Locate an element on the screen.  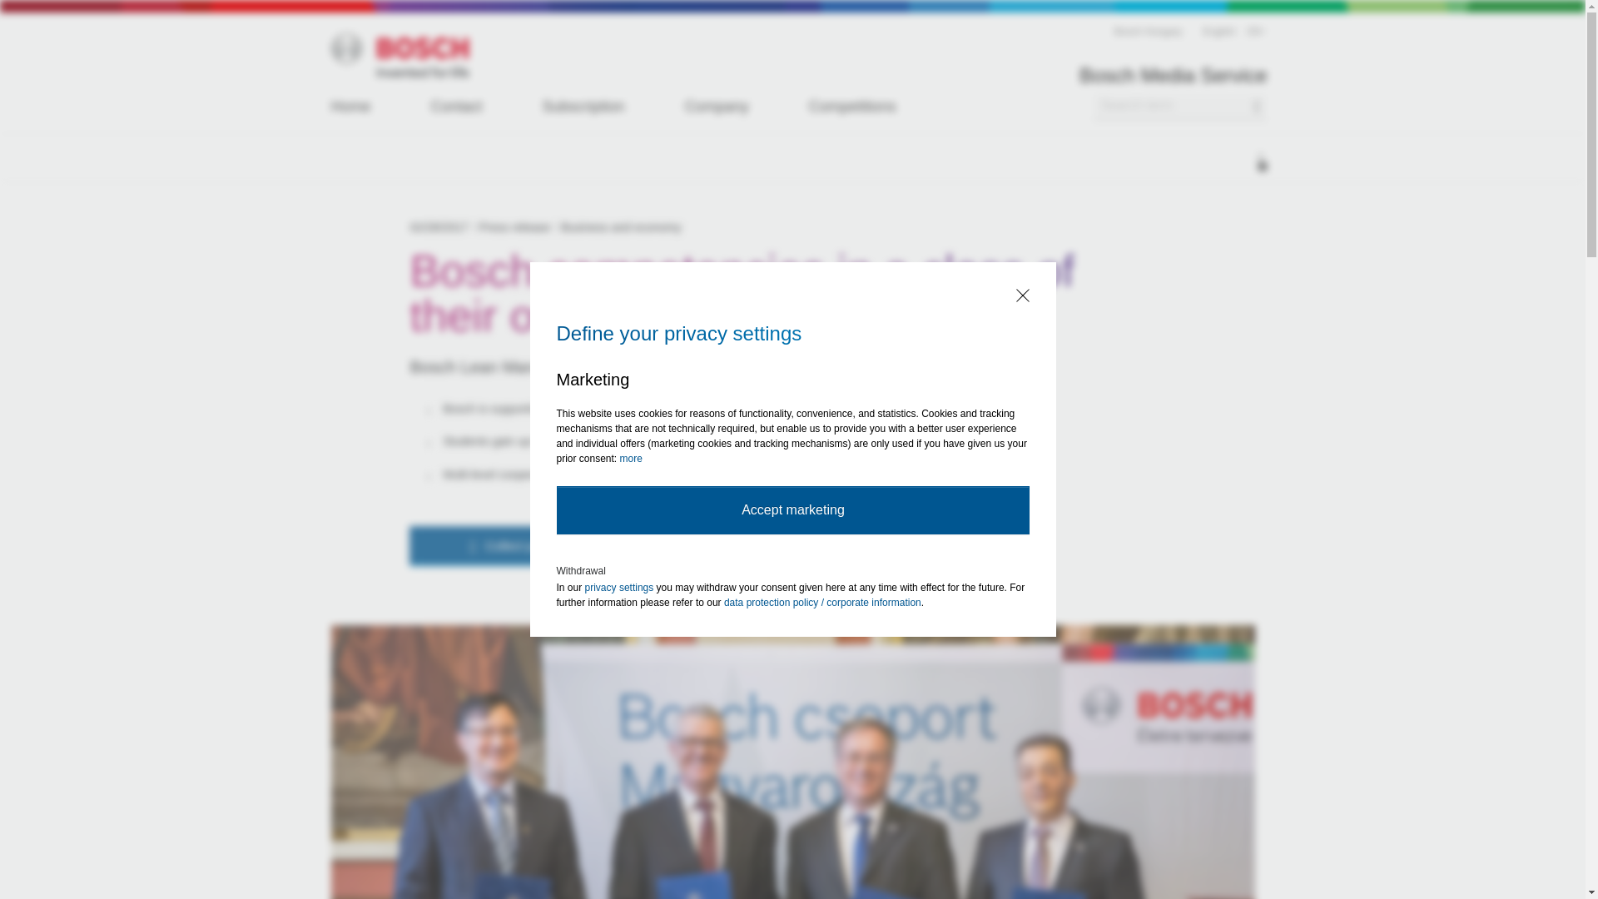
Download press release is located at coordinates (812, 546).